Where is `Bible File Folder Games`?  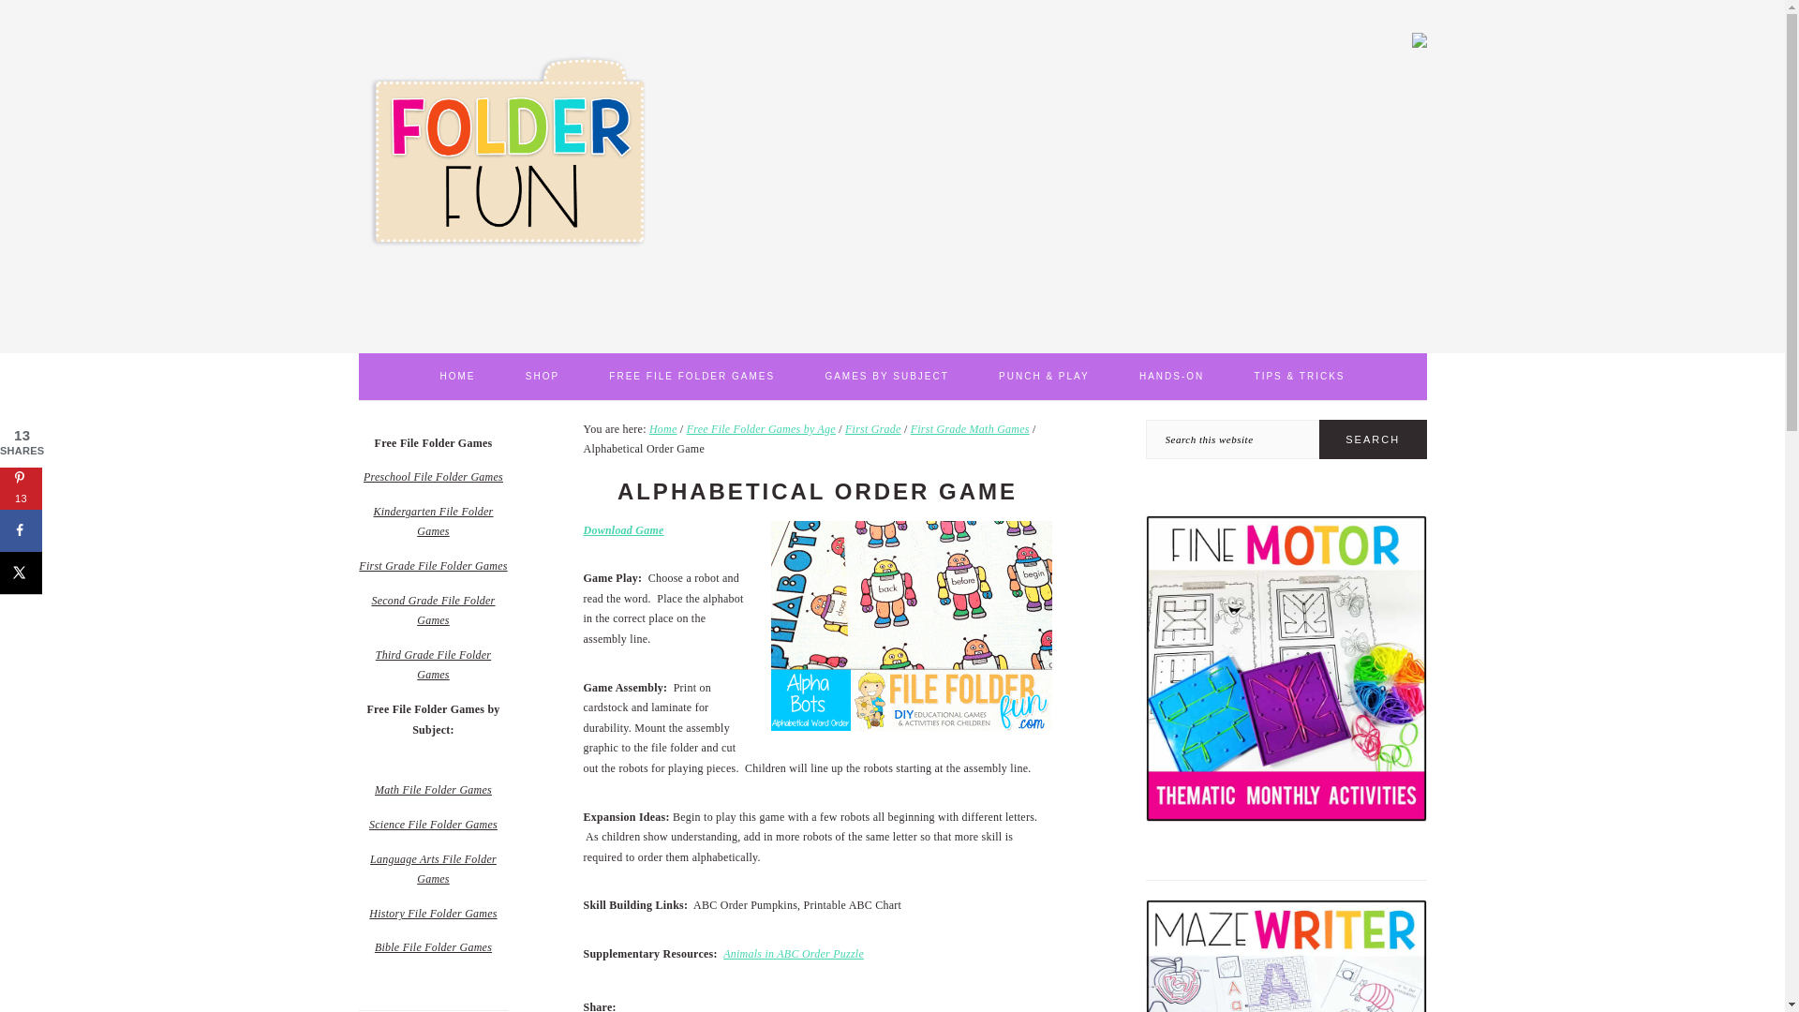
Bible File Folder Games is located at coordinates (433, 947).